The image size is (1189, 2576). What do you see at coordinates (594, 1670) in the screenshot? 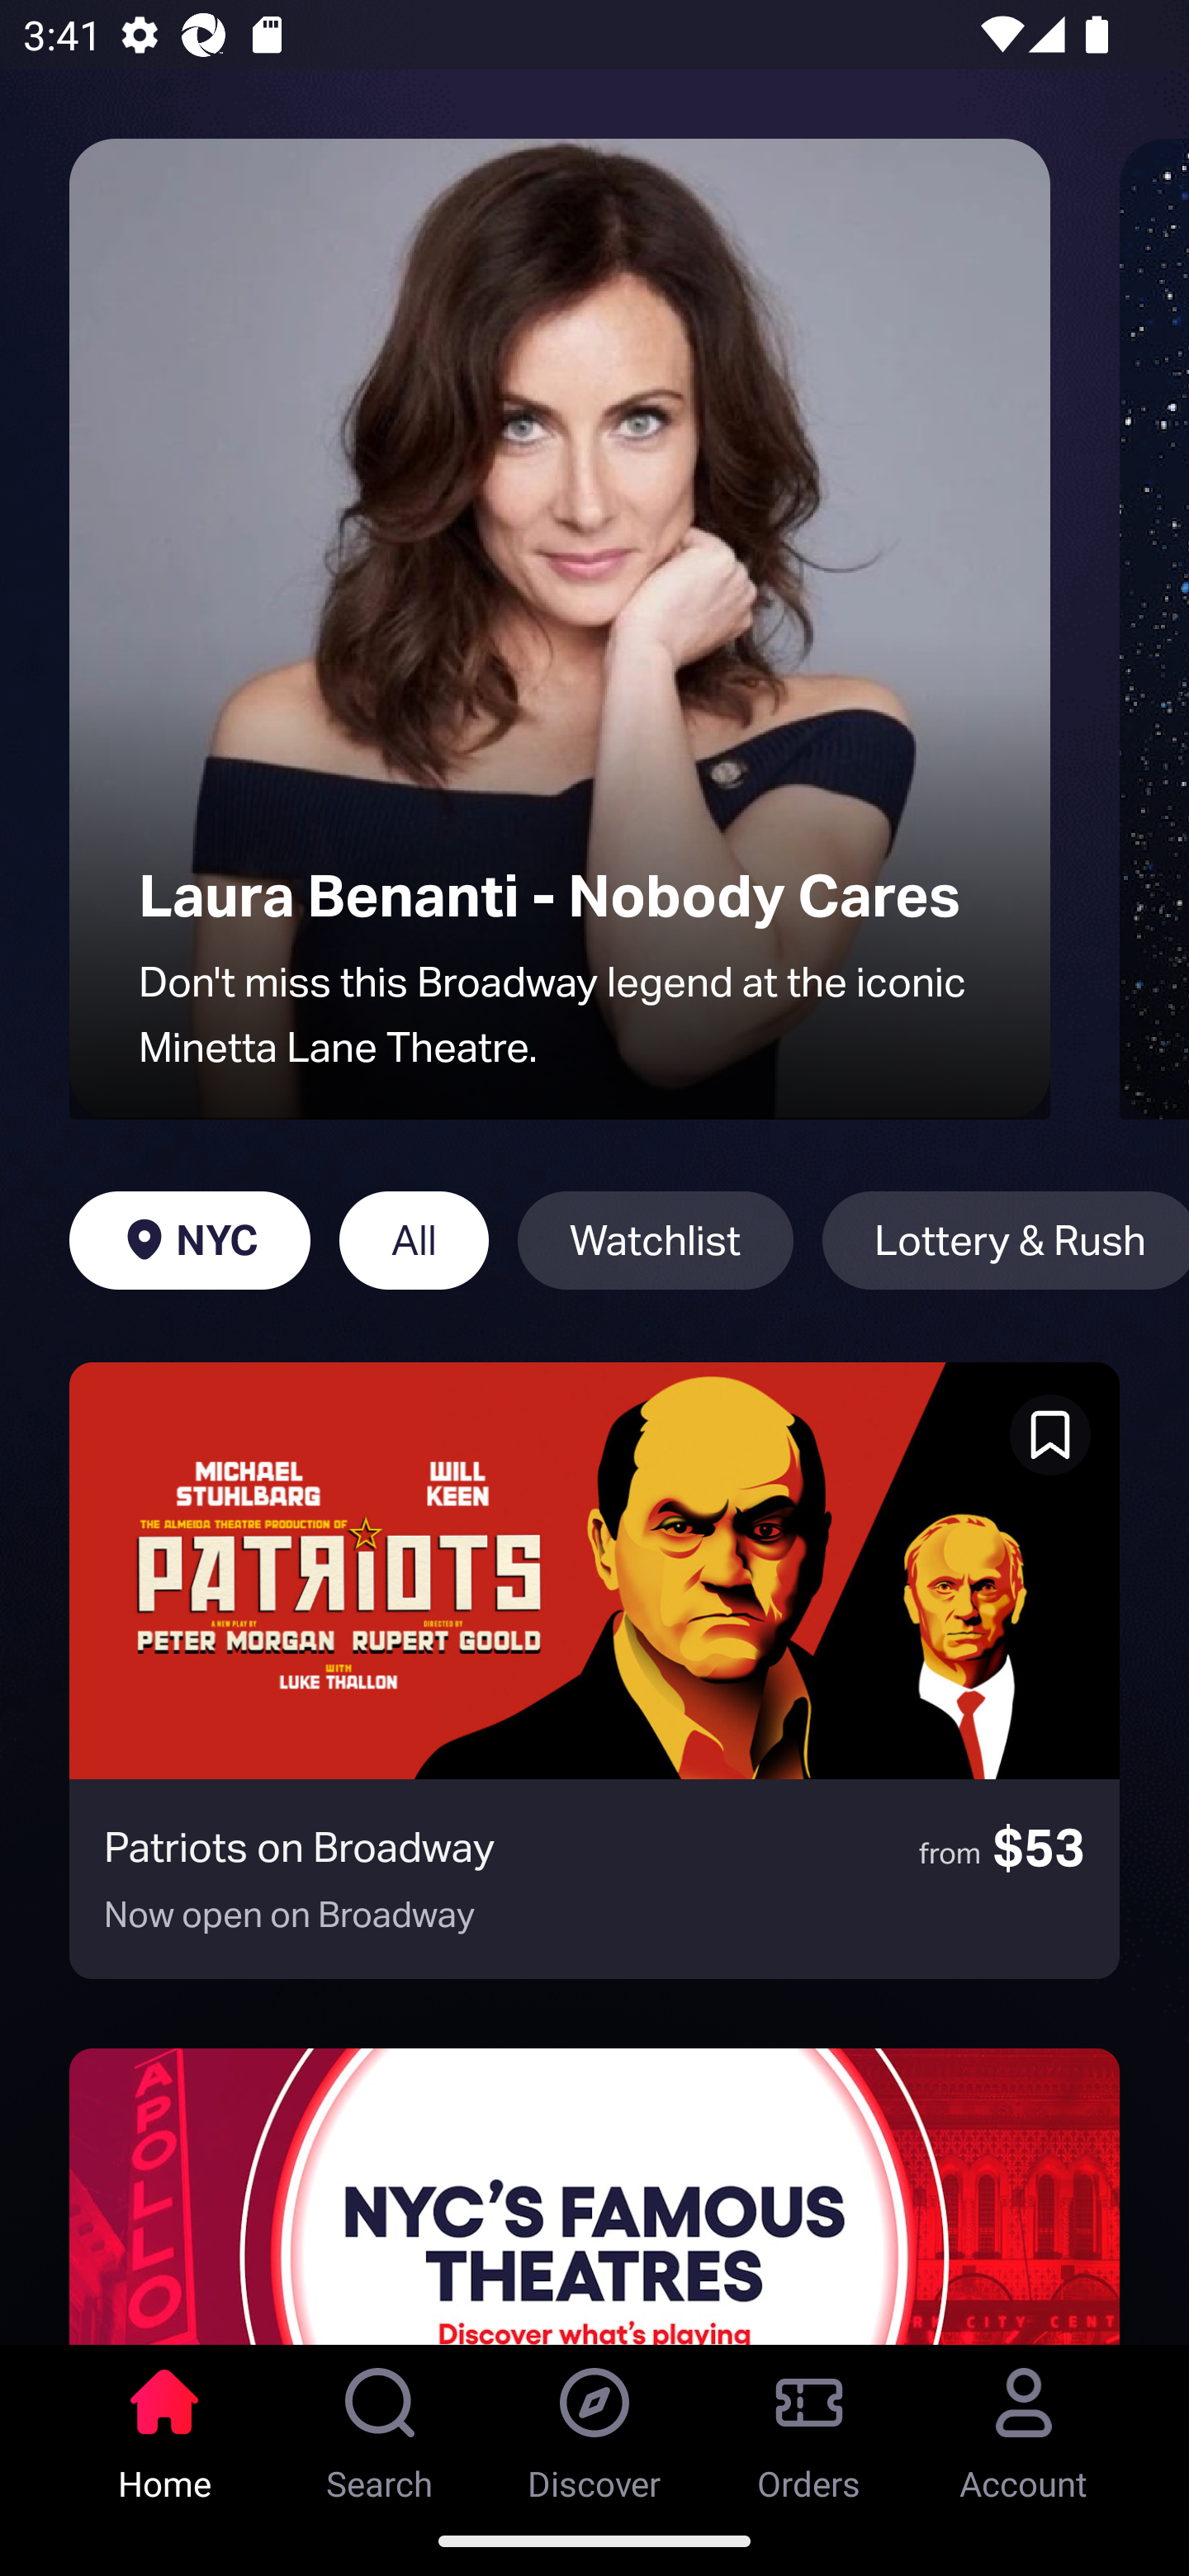
I see `Patriots on Broadway from $53 Now open on Broadway` at bounding box center [594, 1670].